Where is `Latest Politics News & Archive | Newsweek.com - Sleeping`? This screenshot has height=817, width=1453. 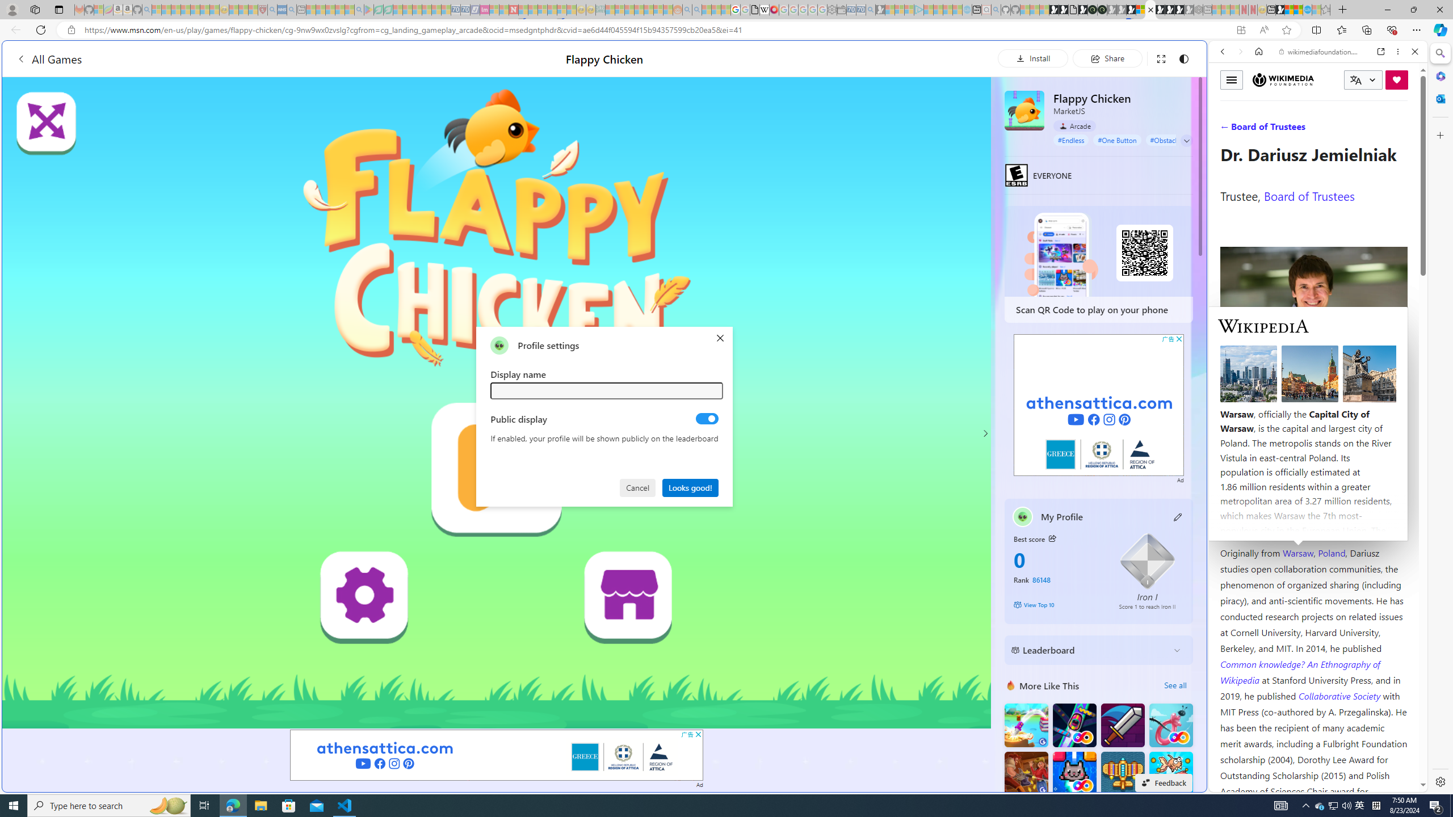
Latest Politics News & Archive | Newsweek.com - Sleeping is located at coordinates (513, 10).